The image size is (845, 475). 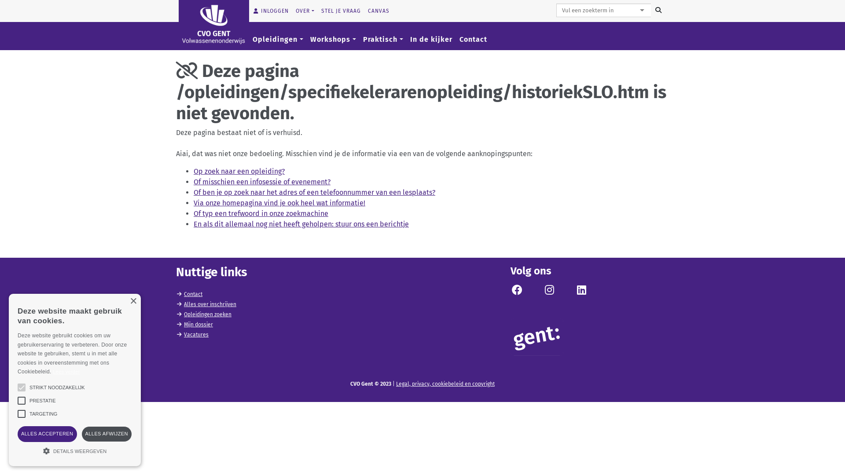 What do you see at coordinates (193, 294) in the screenshot?
I see `Contact` at bounding box center [193, 294].